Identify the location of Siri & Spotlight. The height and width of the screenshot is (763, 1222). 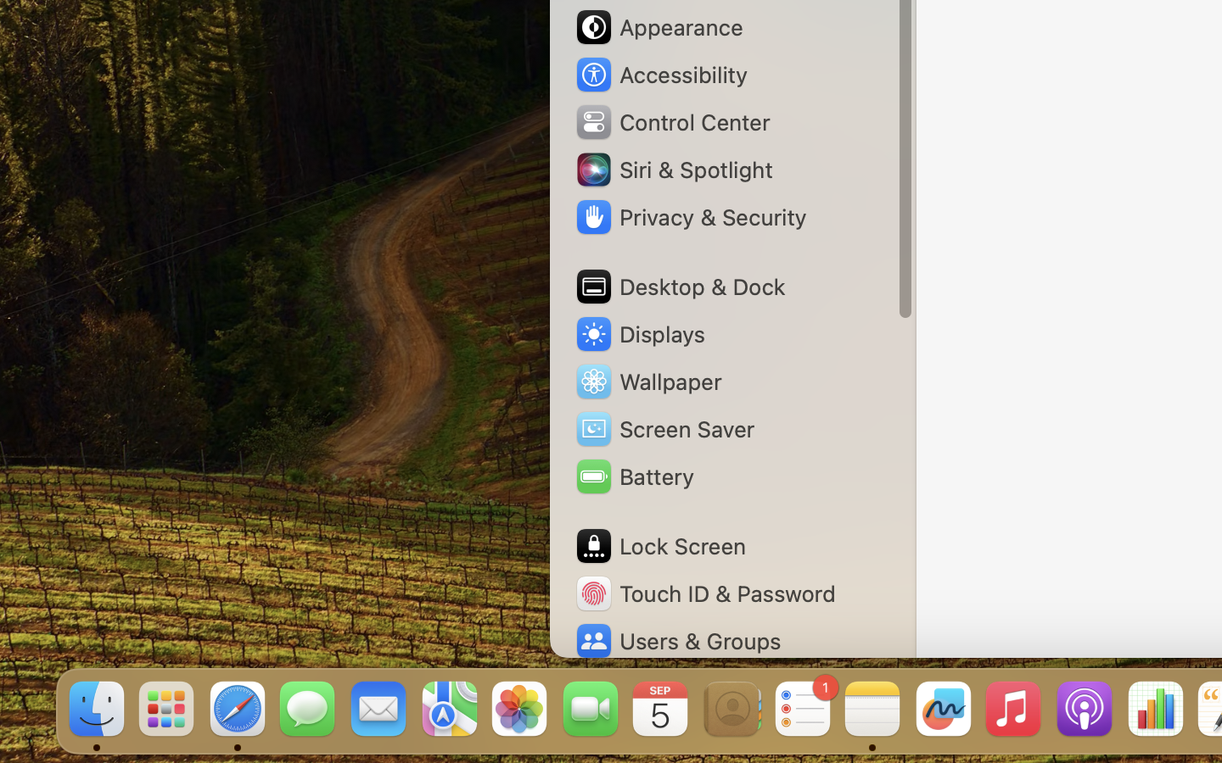
(673, 170).